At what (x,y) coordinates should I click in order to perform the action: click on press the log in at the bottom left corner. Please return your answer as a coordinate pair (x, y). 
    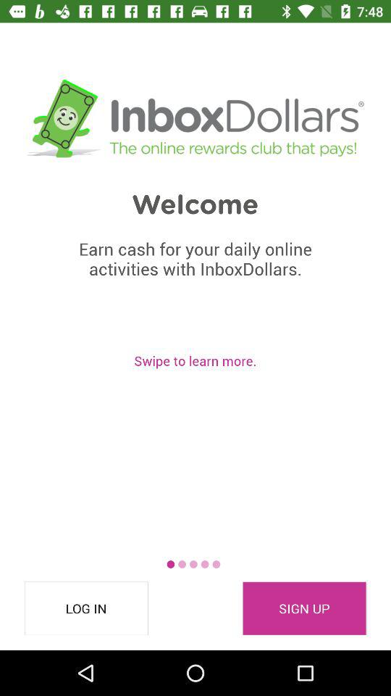
    Looking at the image, I should click on (86, 608).